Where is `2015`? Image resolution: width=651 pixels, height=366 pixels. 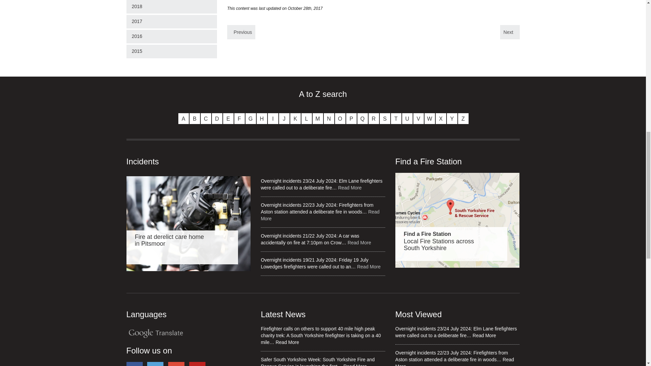
2015 is located at coordinates (172, 51).